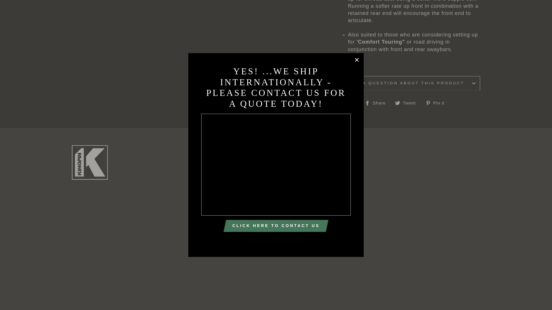 The height and width of the screenshot is (310, 552). Describe the element at coordinates (256, 271) in the screenshot. I see `Google Pay` at that location.